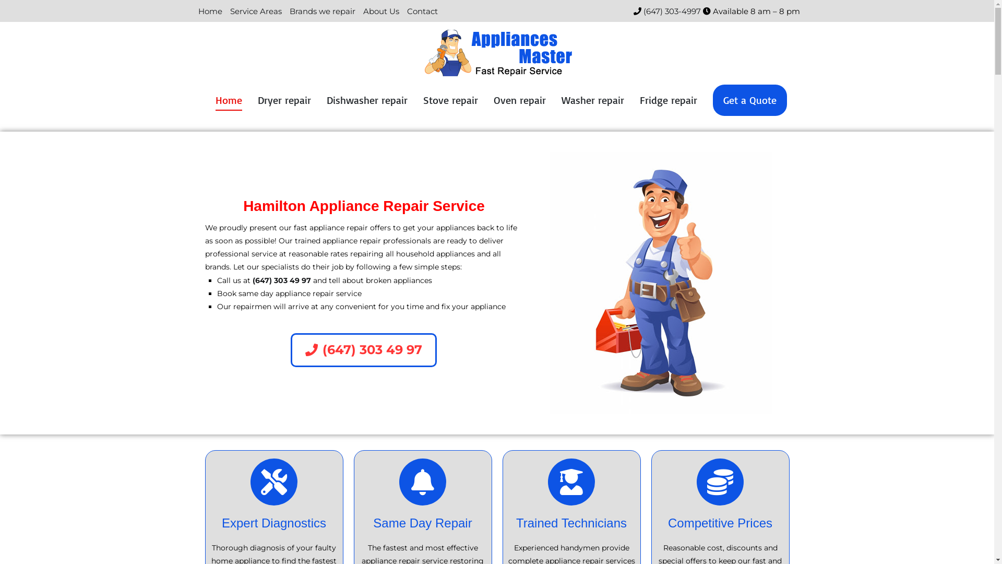 This screenshot has height=564, width=1002. I want to click on Dryer repair, so click(284, 100).